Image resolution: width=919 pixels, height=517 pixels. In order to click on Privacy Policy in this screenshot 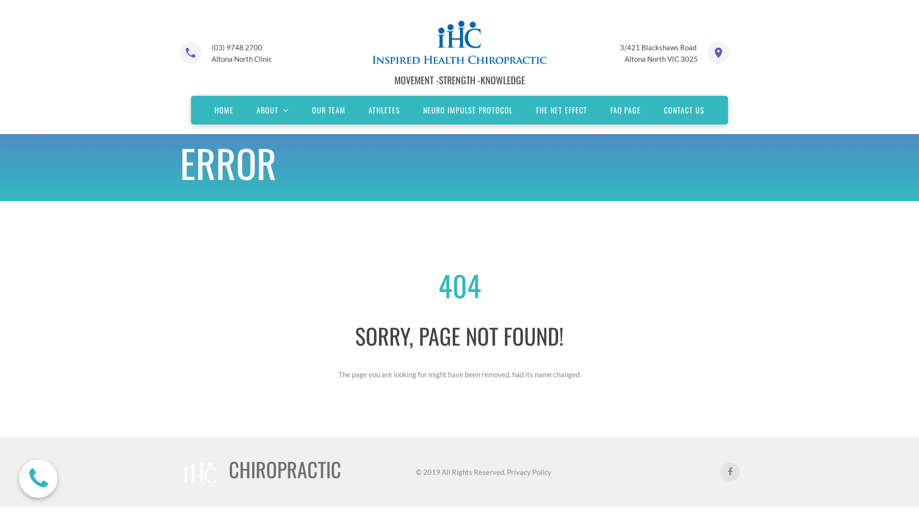, I will do `click(528, 472)`.